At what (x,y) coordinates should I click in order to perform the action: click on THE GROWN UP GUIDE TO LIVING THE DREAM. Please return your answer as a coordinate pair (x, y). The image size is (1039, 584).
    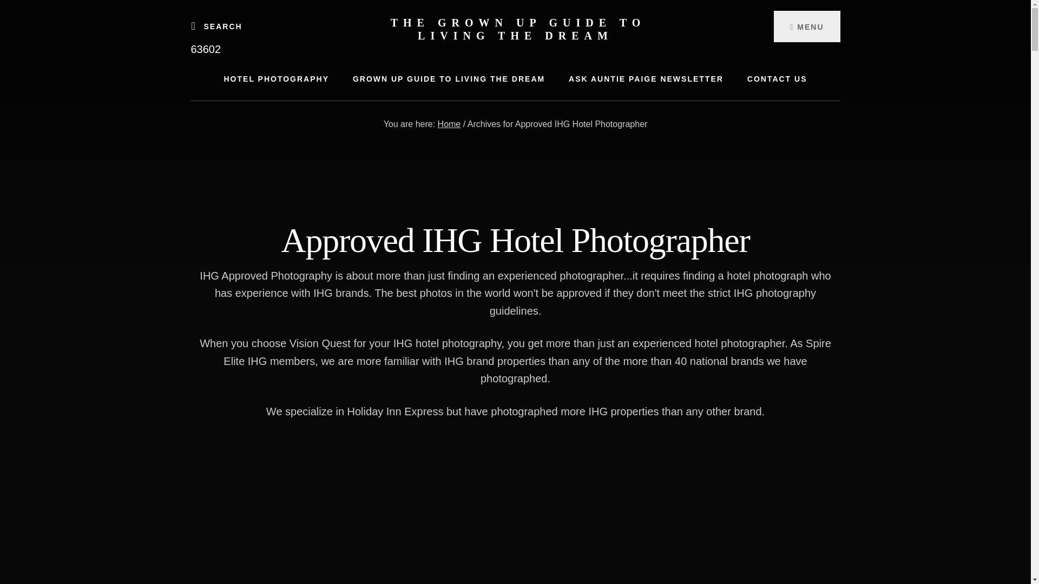
    Looking at the image, I should click on (518, 29).